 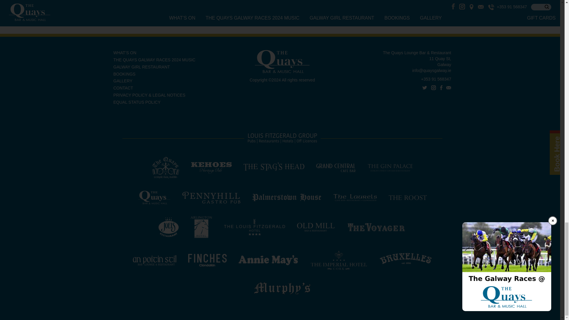 What do you see at coordinates (287, 197) in the screenshot?
I see `Palmerstown House` at bounding box center [287, 197].